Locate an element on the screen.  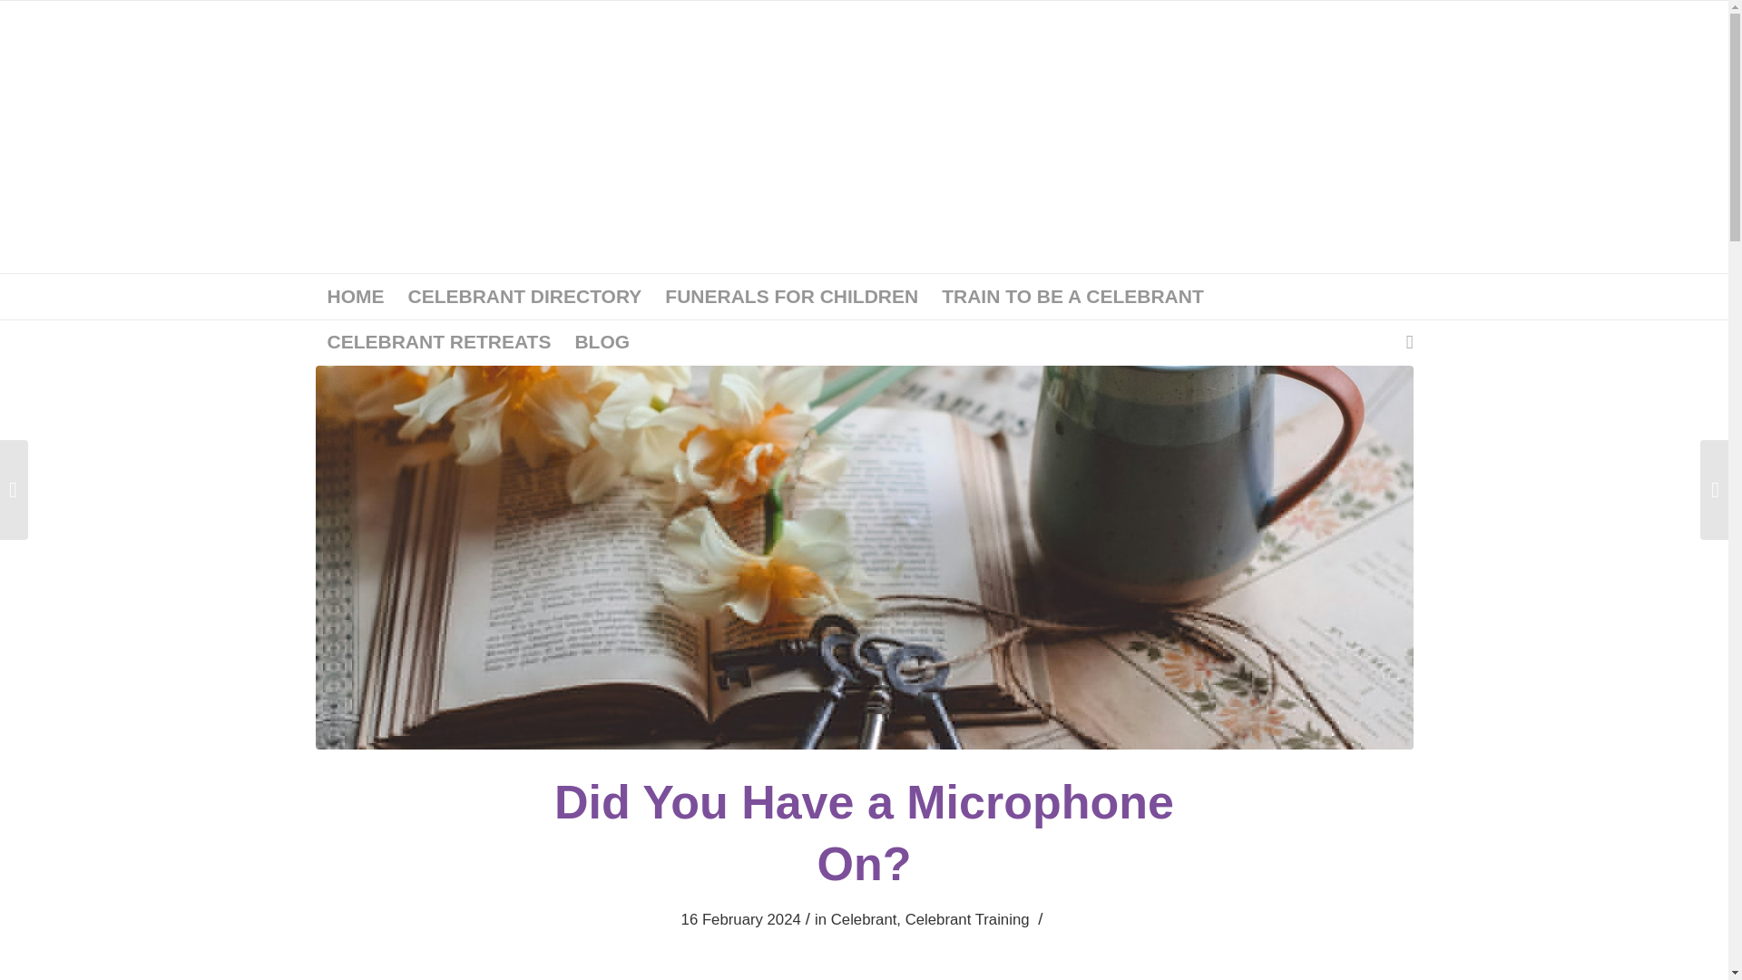
Celebrant is located at coordinates (864, 919).